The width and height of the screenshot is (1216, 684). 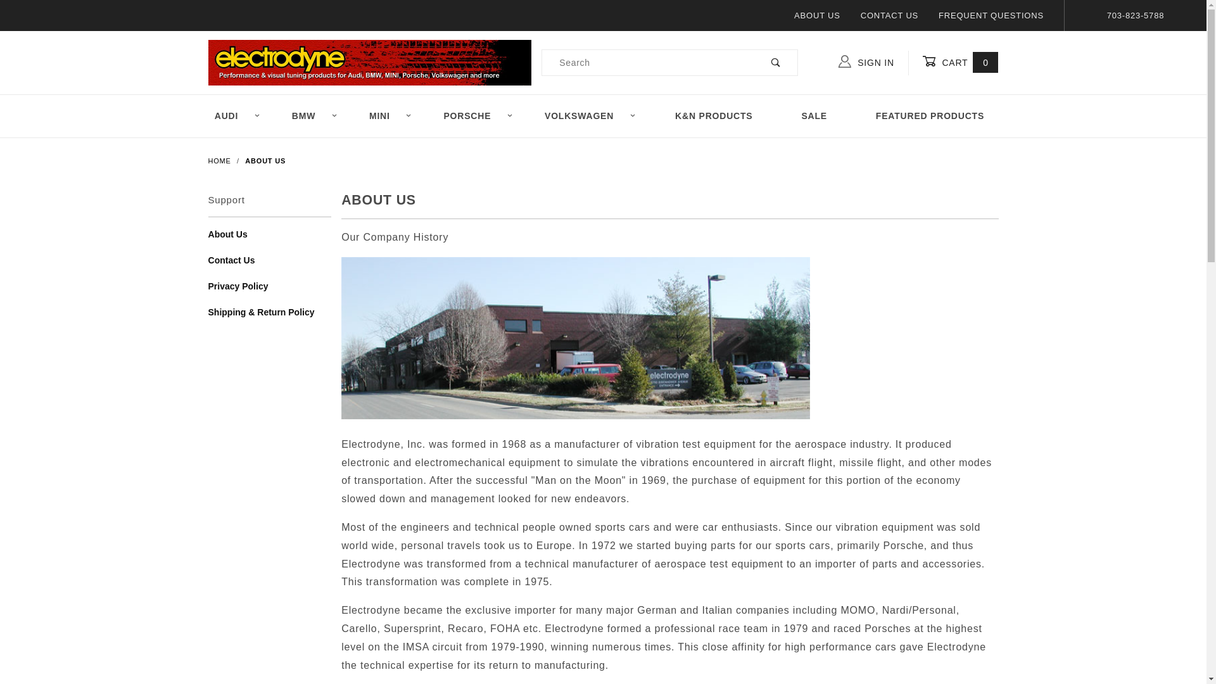 I want to click on MINI, so click(x=390, y=117).